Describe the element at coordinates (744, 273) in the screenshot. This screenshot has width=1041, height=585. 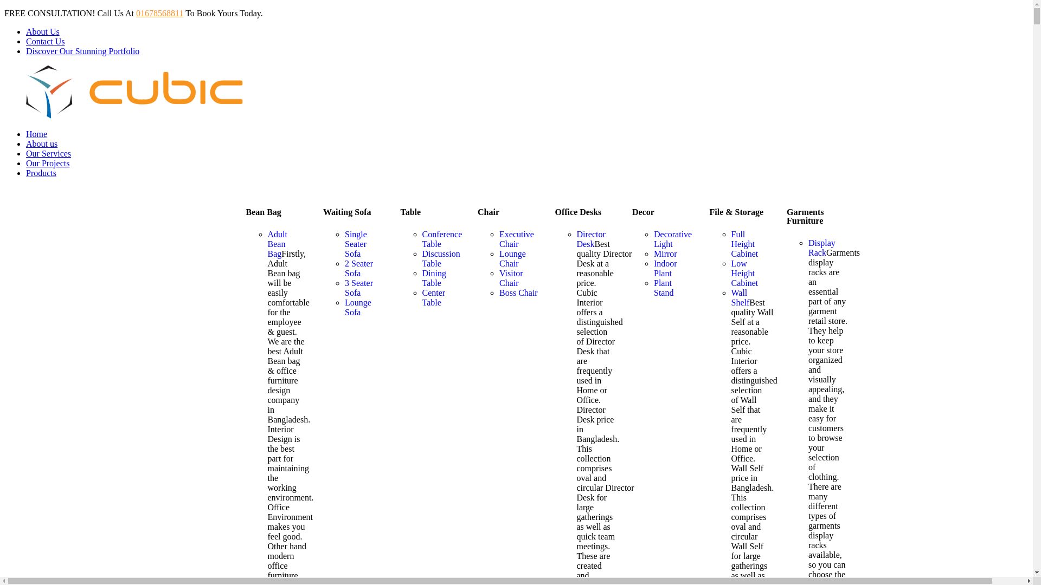
I see `Low Height Cabinet` at that location.